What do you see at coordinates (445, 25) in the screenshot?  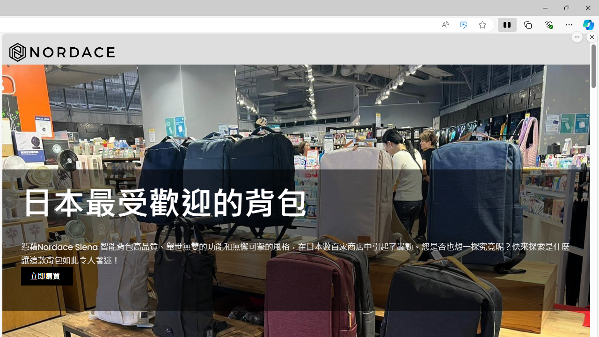 I see `Read aloud this page (Ctrl+Shift+U)` at bounding box center [445, 25].